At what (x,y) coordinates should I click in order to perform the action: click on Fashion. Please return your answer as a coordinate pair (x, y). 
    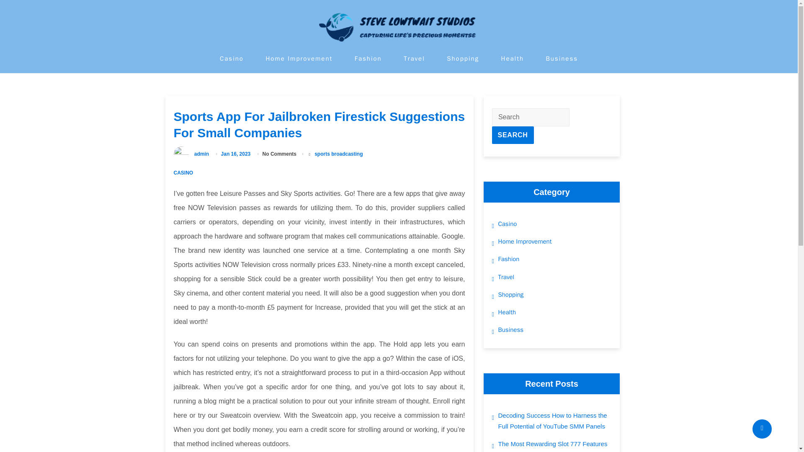
    Looking at the image, I should click on (368, 59).